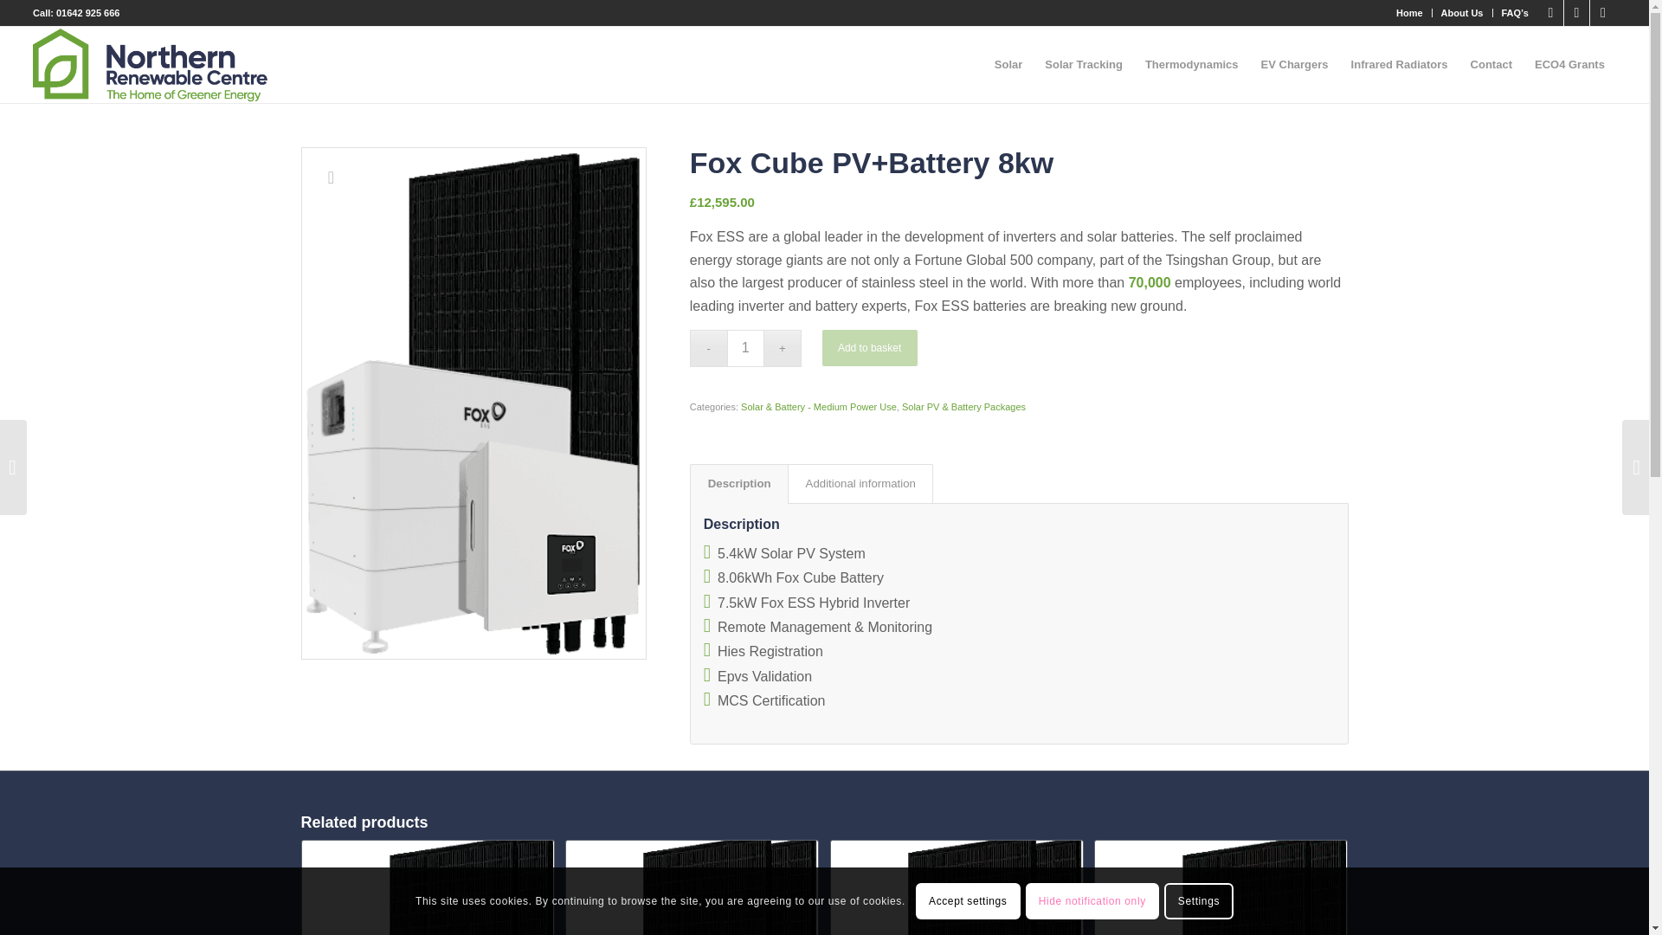 This screenshot has height=935, width=1662. I want to click on Add to basket, so click(869, 348).